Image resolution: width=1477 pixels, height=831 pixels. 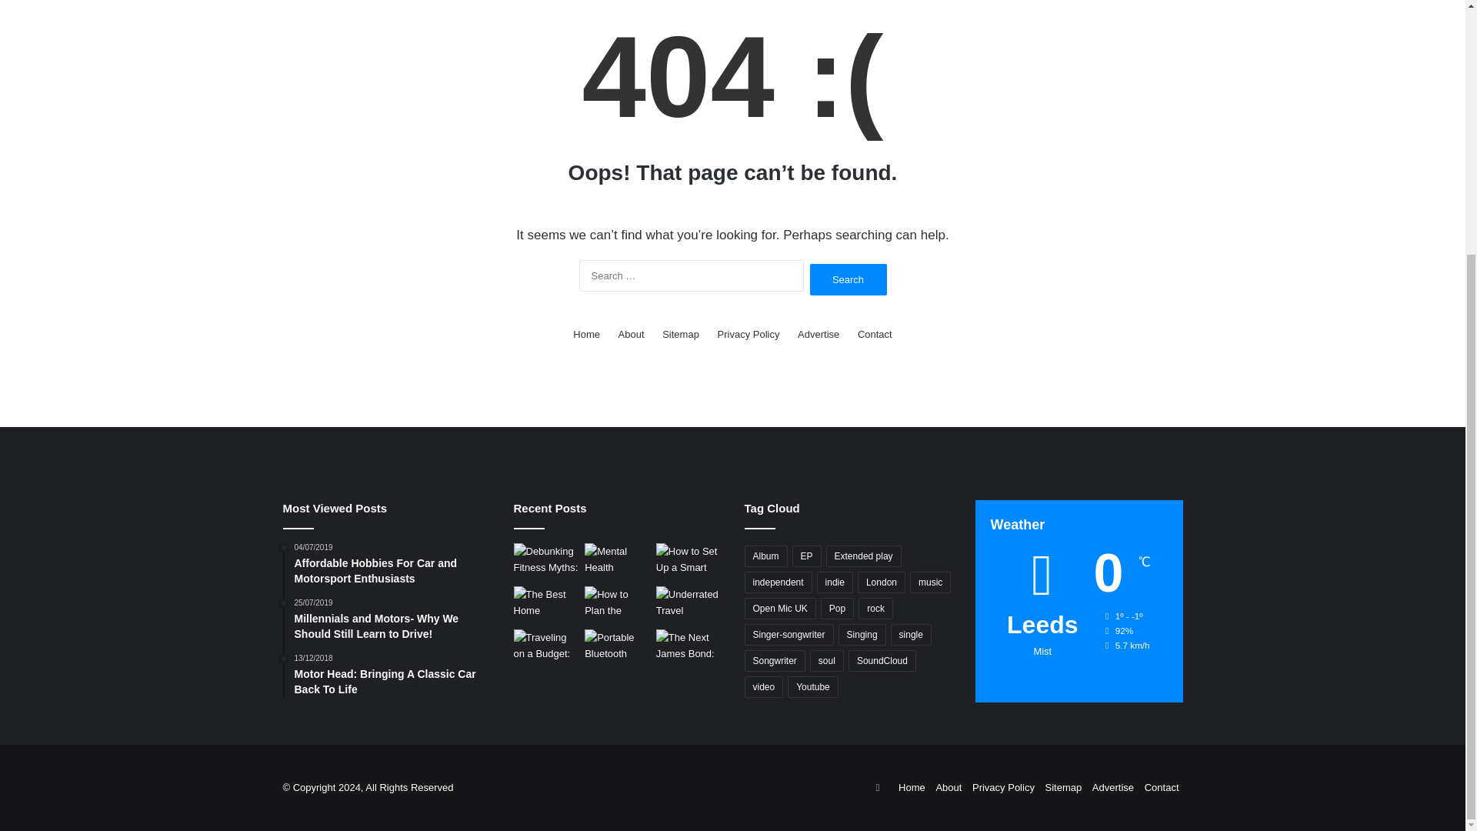 I want to click on Underrated Travel Destinations in Europe - Unfashionablemale, so click(x=688, y=605).